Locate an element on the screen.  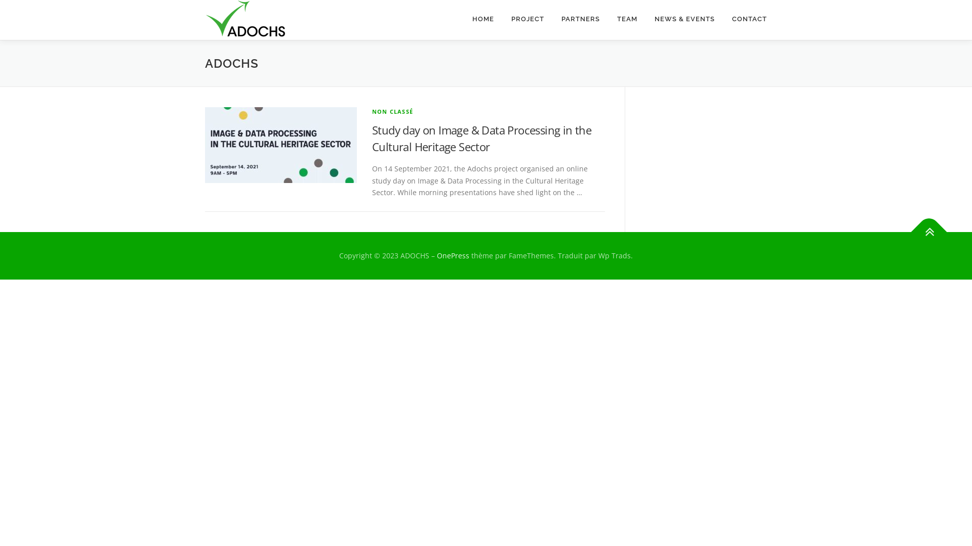
NEWS & EVENTS is located at coordinates (684, 19).